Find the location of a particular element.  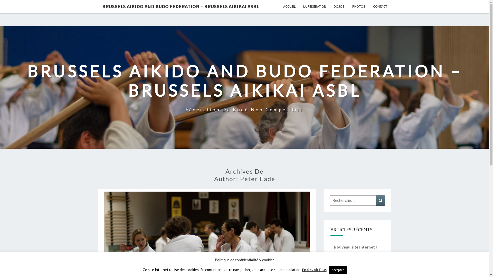

PHOTOS is located at coordinates (358, 7).